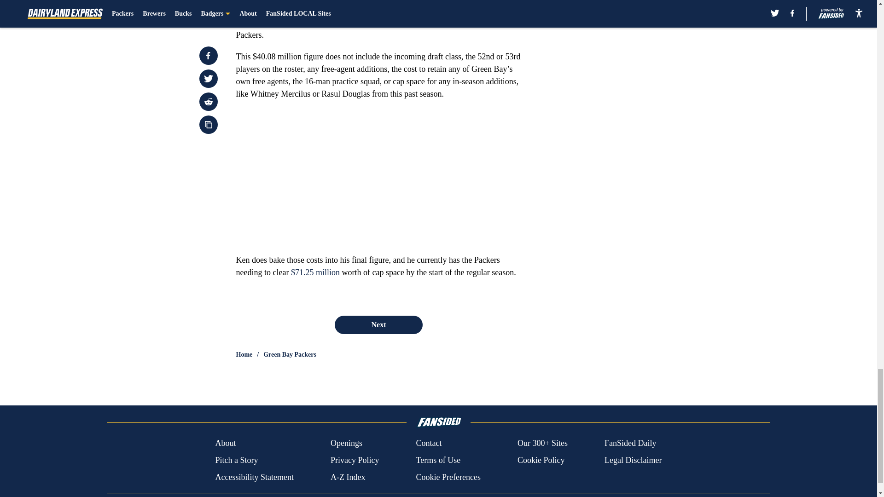 The image size is (884, 497). What do you see at coordinates (320, 1) in the screenshot?
I see `Over the Cap` at bounding box center [320, 1].